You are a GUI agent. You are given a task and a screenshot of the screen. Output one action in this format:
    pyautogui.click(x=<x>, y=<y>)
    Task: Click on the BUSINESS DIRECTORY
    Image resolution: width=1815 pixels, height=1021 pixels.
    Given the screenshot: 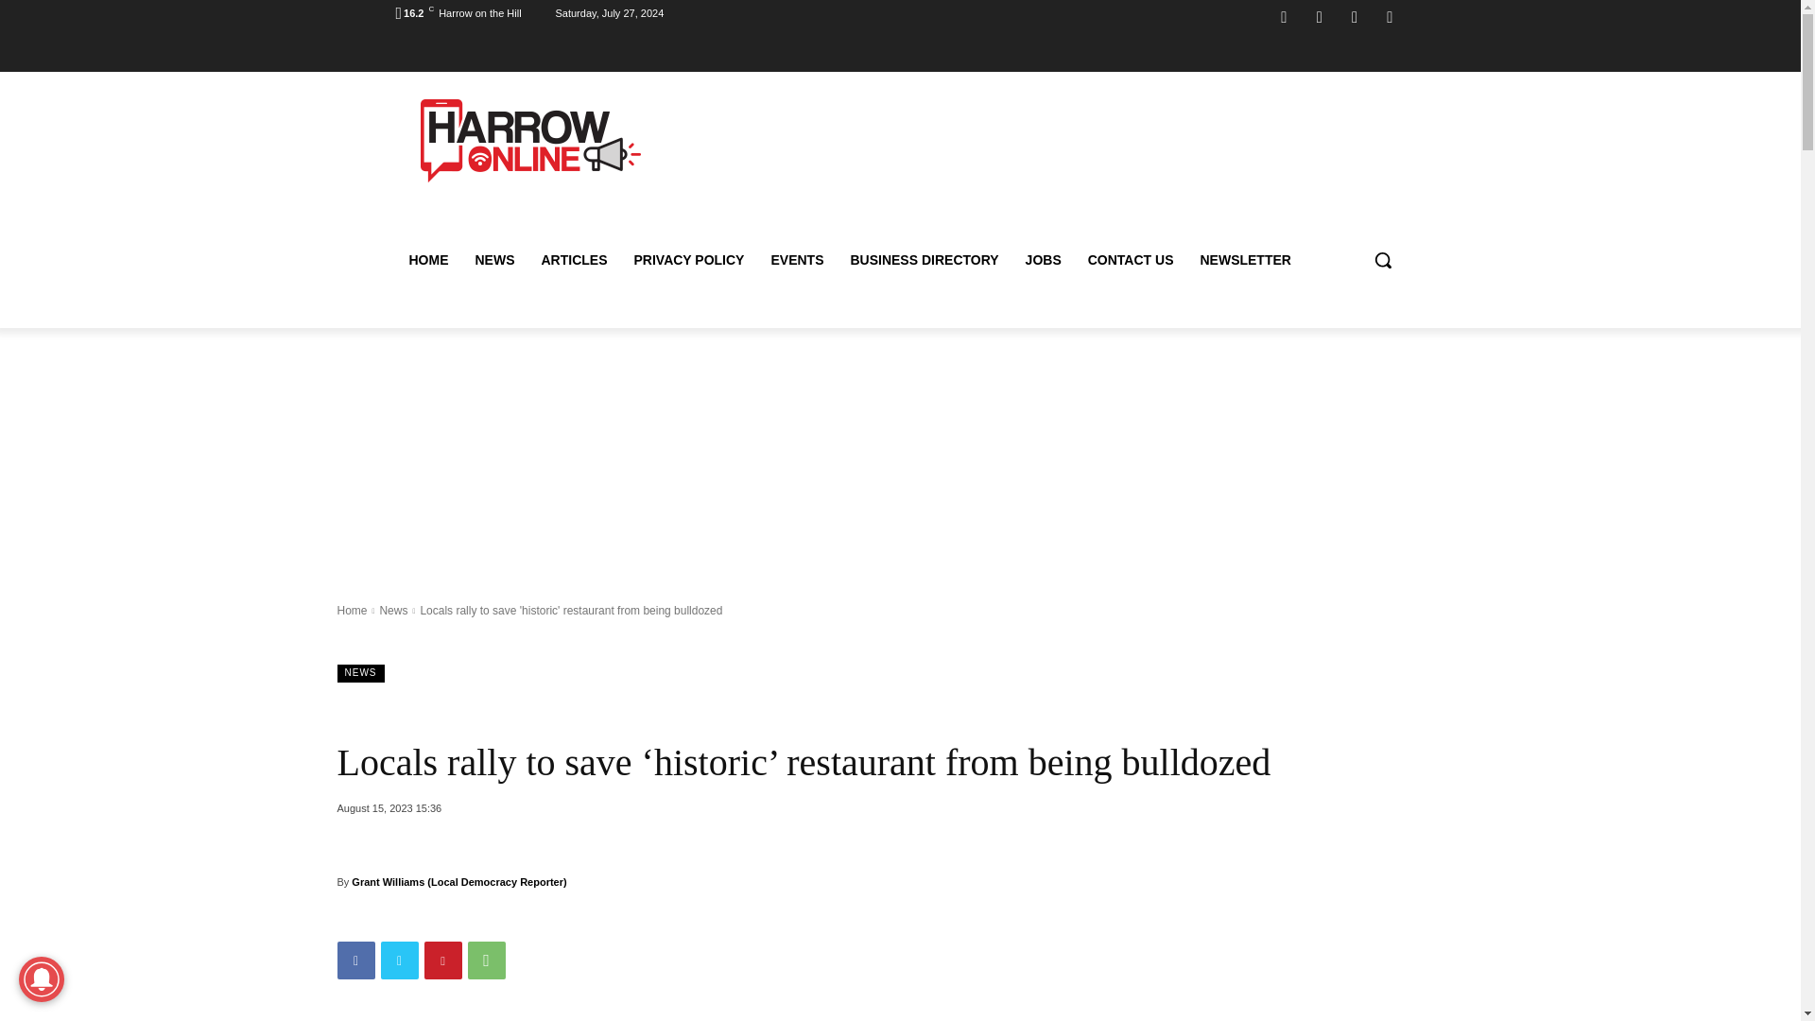 What is the action you would take?
    pyautogui.click(x=924, y=259)
    